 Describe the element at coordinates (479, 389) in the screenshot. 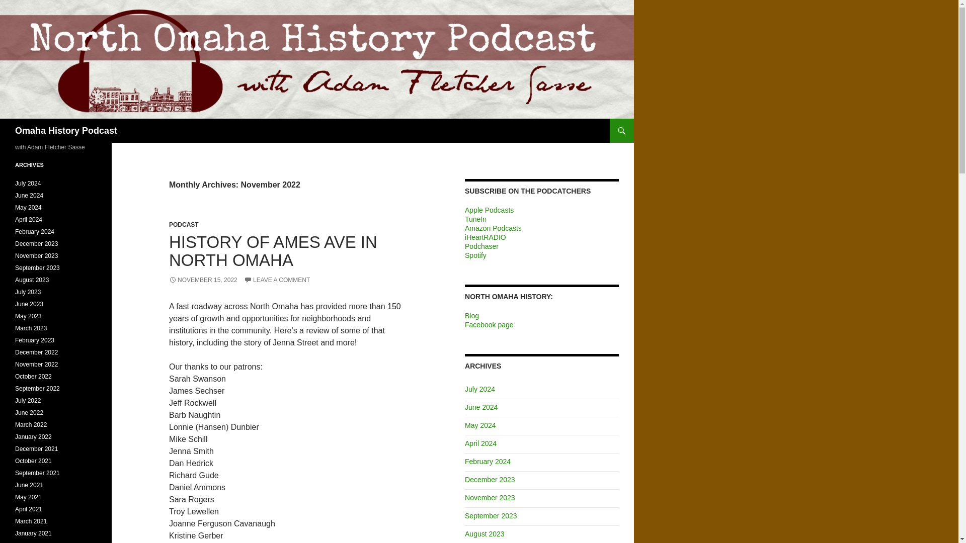

I see `July 2024` at that location.